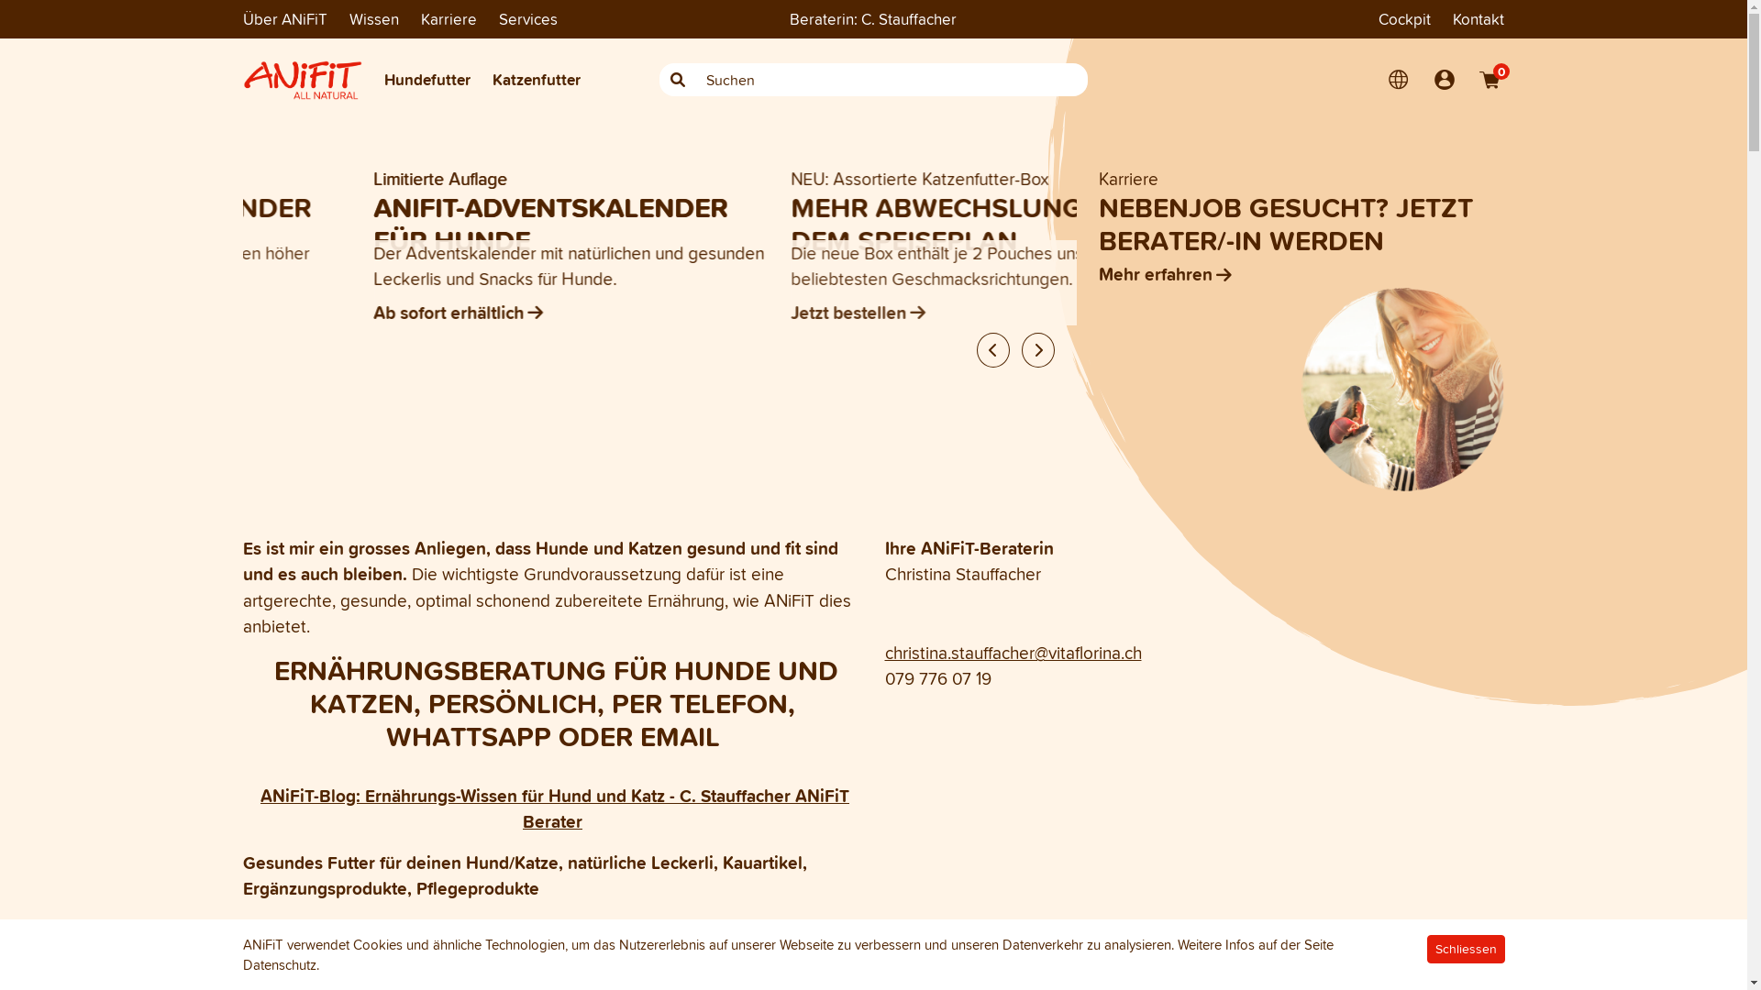 This screenshot has height=990, width=1761. What do you see at coordinates (1490, 80) in the screenshot?
I see `0` at bounding box center [1490, 80].